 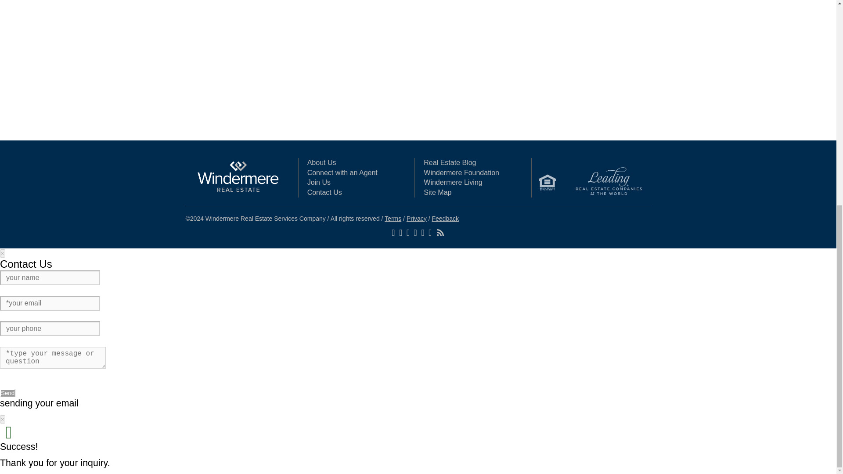 What do you see at coordinates (319, 183) in the screenshot?
I see `Join Us` at bounding box center [319, 183].